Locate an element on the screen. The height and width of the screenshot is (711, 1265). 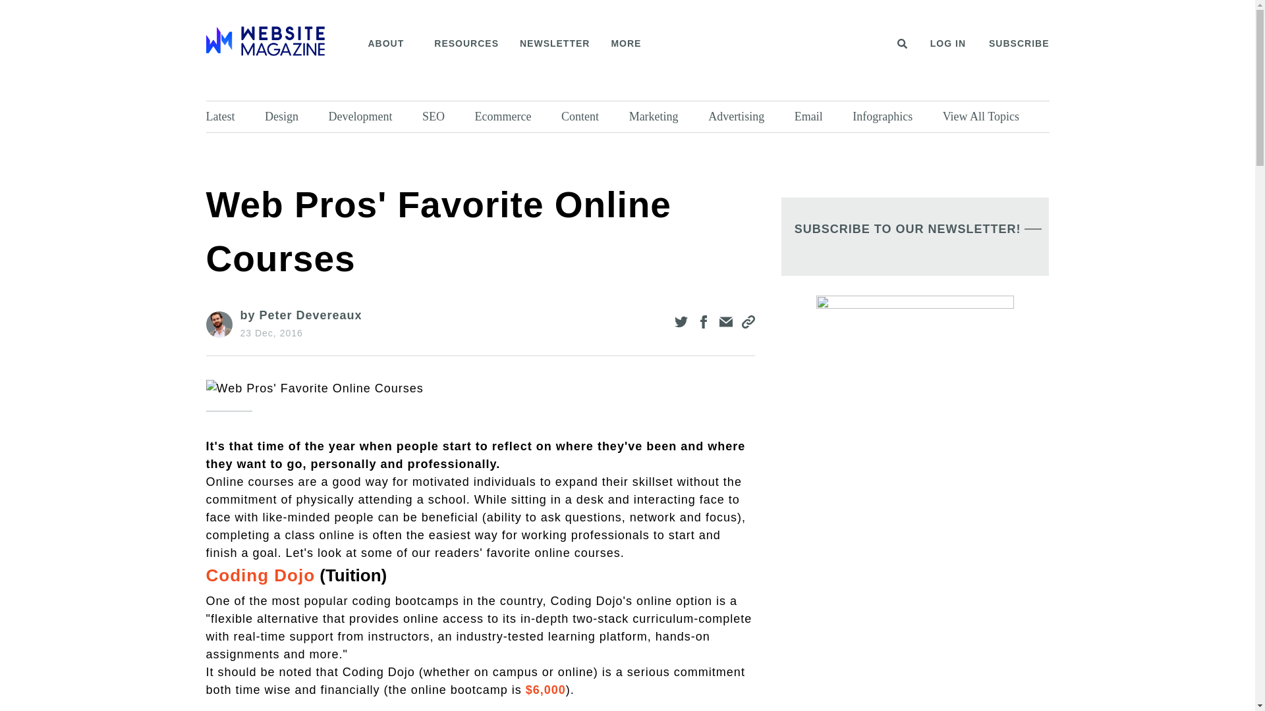
Coding Dojo is located at coordinates (260, 575).